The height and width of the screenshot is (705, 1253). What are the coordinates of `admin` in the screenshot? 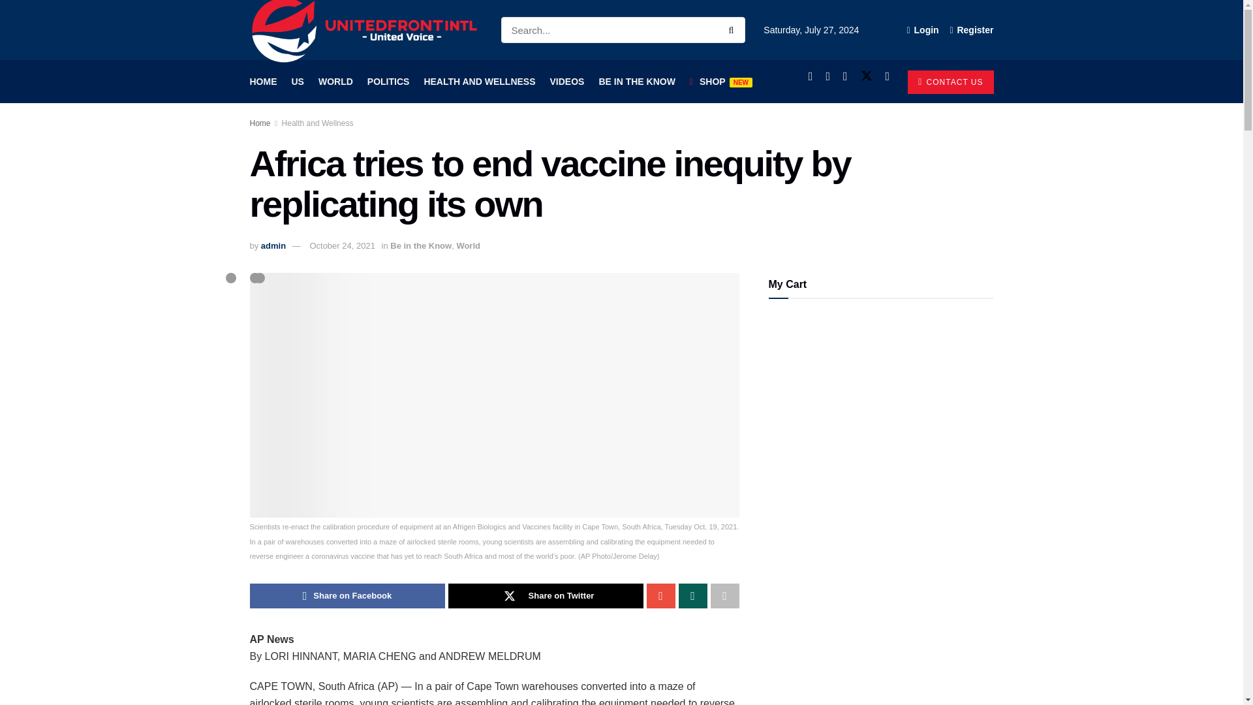 It's located at (273, 245).